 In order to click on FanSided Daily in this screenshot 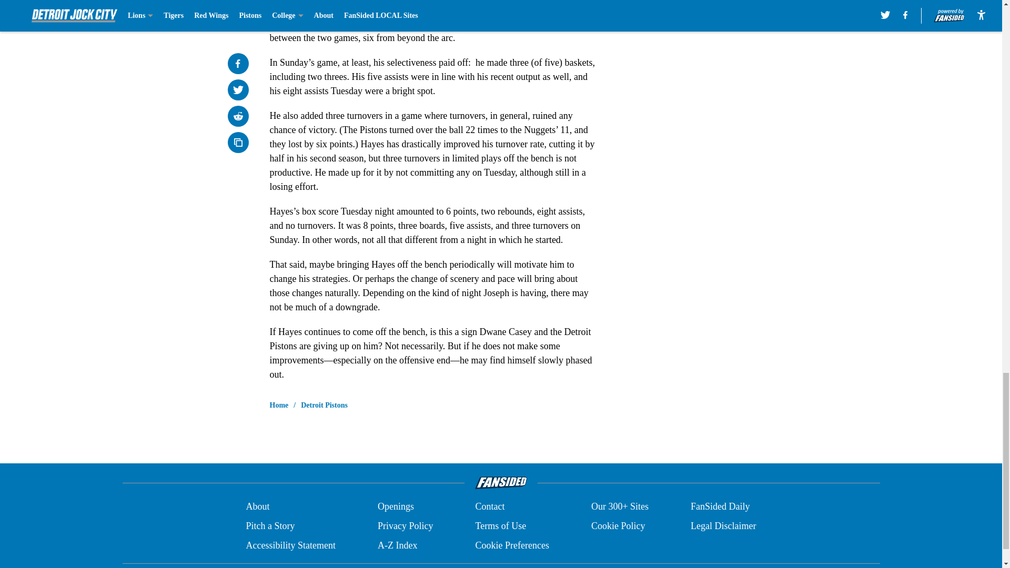, I will do `click(721, 507)`.